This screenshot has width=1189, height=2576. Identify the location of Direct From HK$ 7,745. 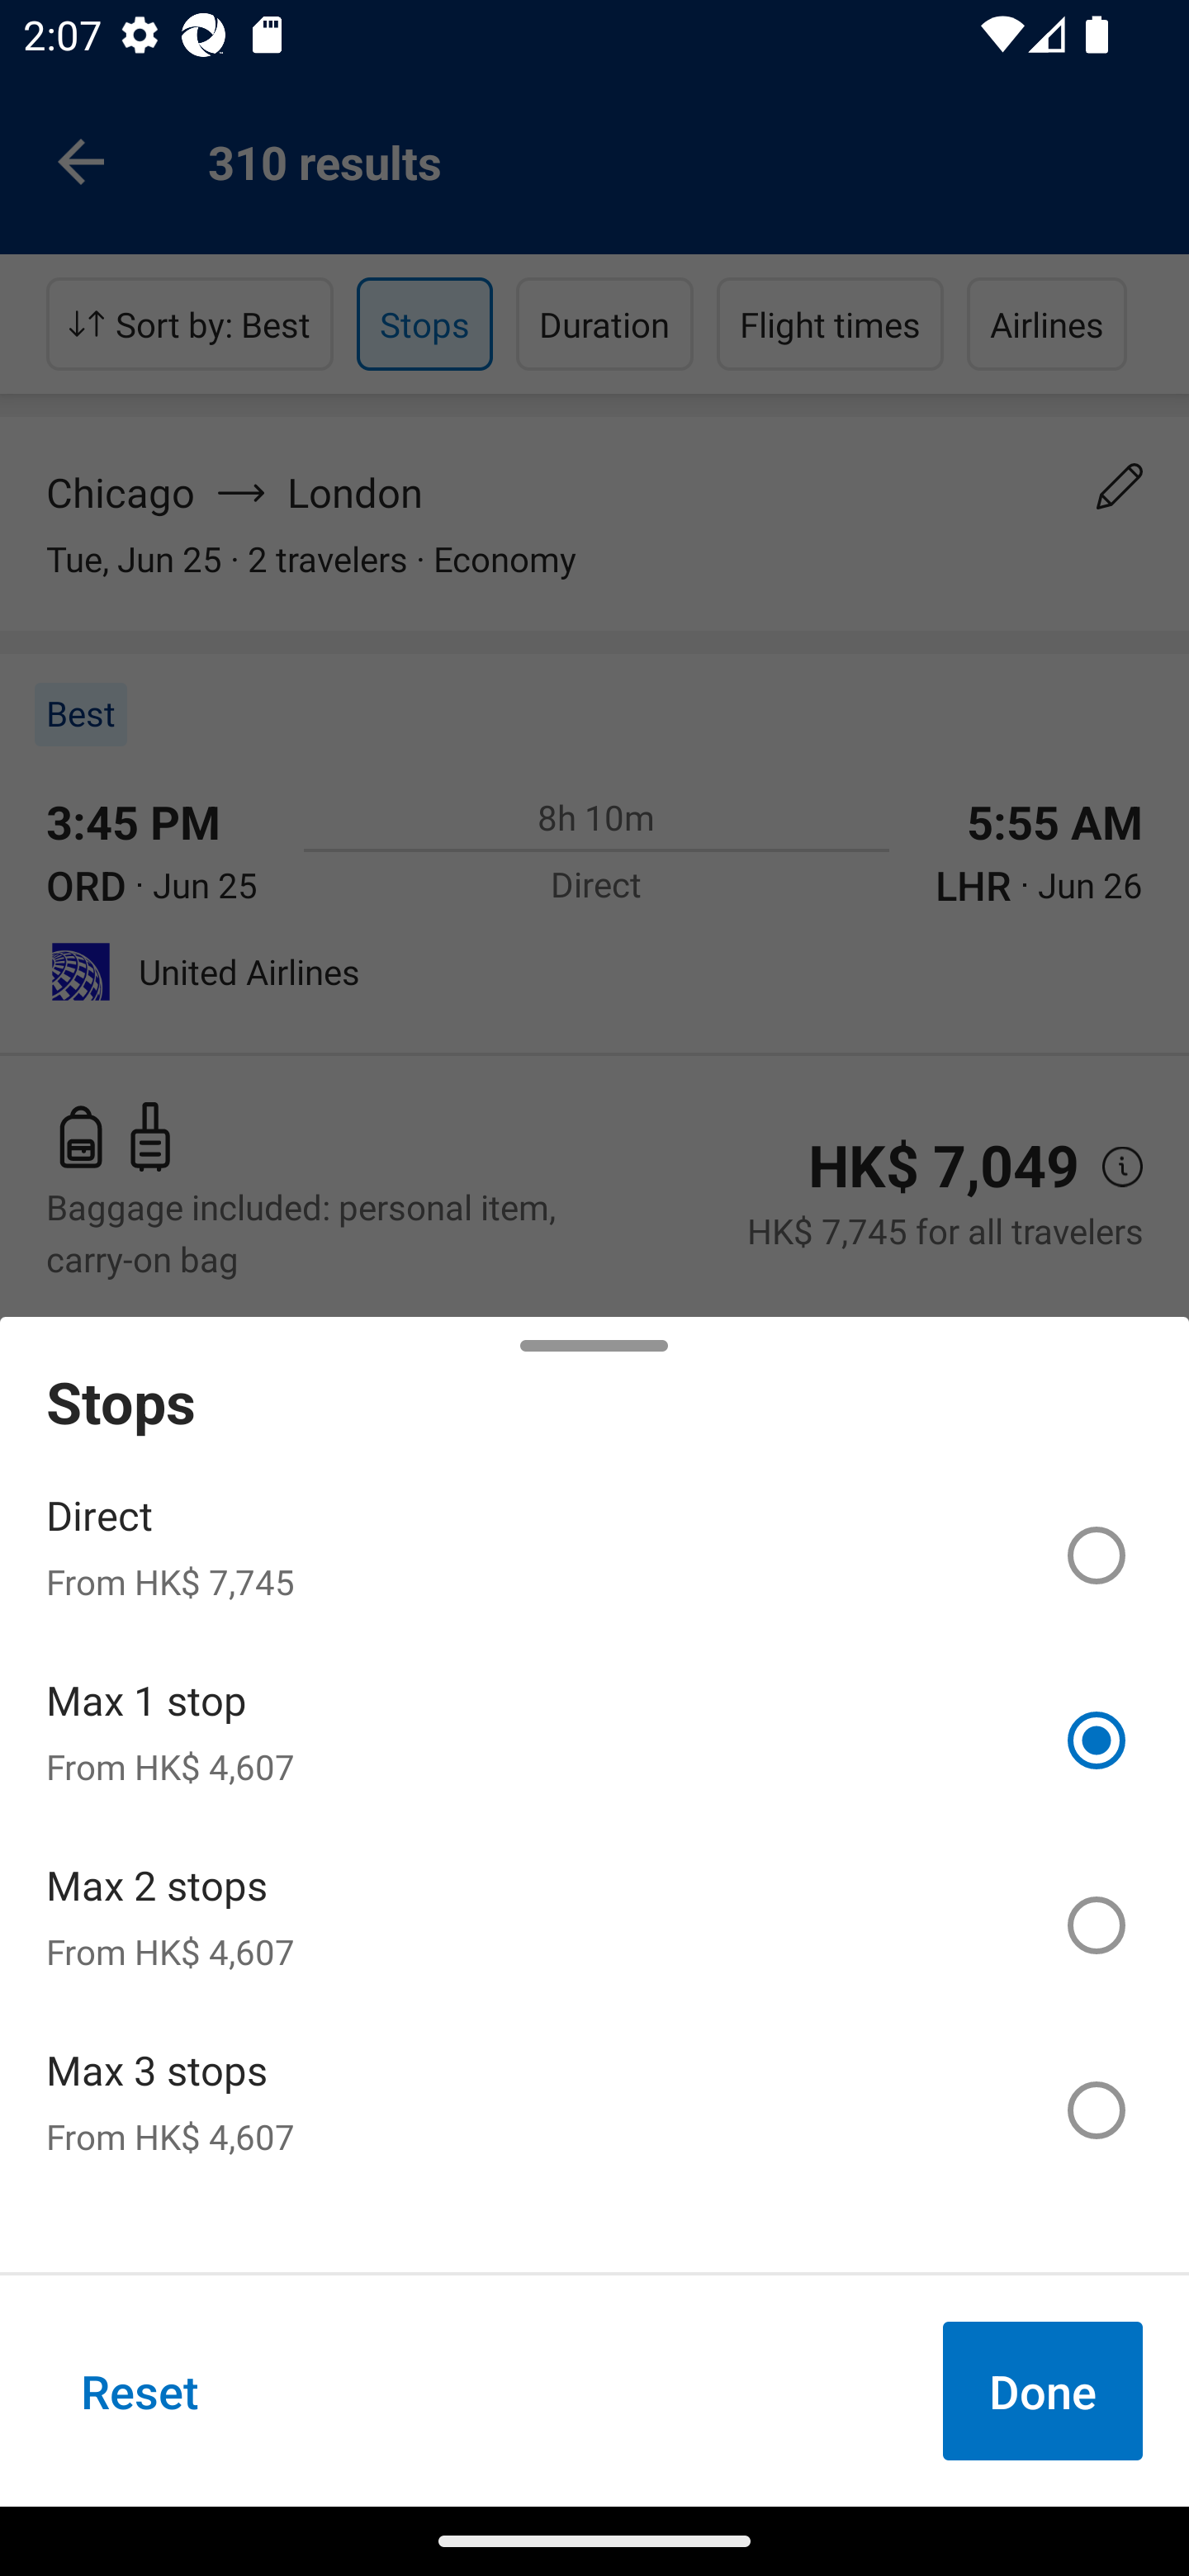
(594, 1556).